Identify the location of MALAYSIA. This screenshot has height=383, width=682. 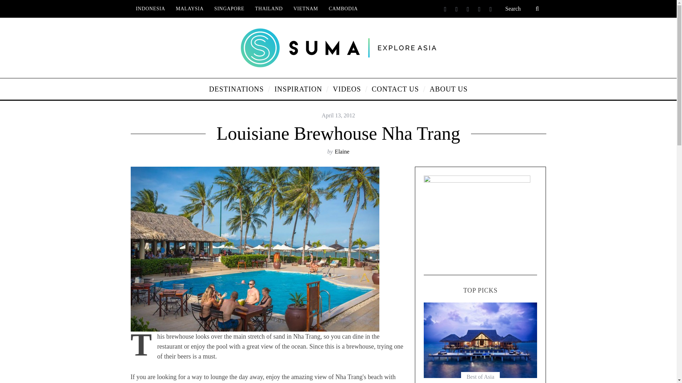
(190, 9).